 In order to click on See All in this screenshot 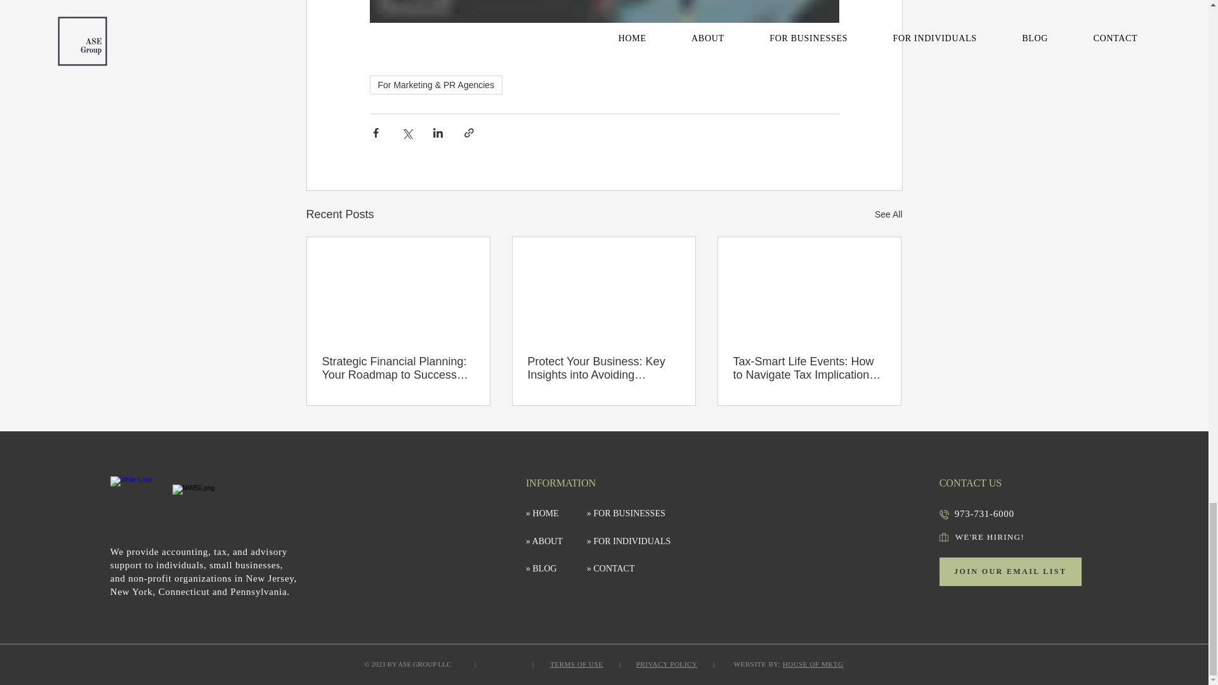, I will do `click(888, 214)`.